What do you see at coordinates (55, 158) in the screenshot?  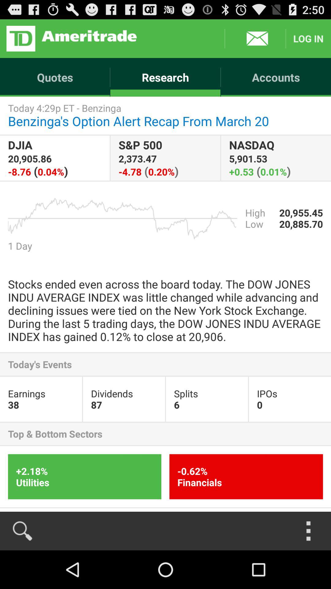 I see `launch djia 20 905 item` at bounding box center [55, 158].